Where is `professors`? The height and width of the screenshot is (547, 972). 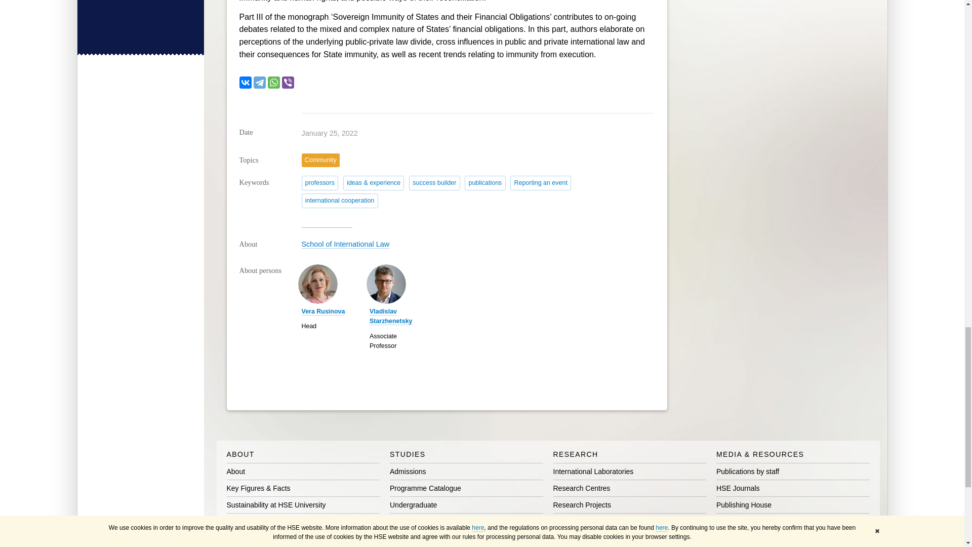
professors is located at coordinates (320, 182).